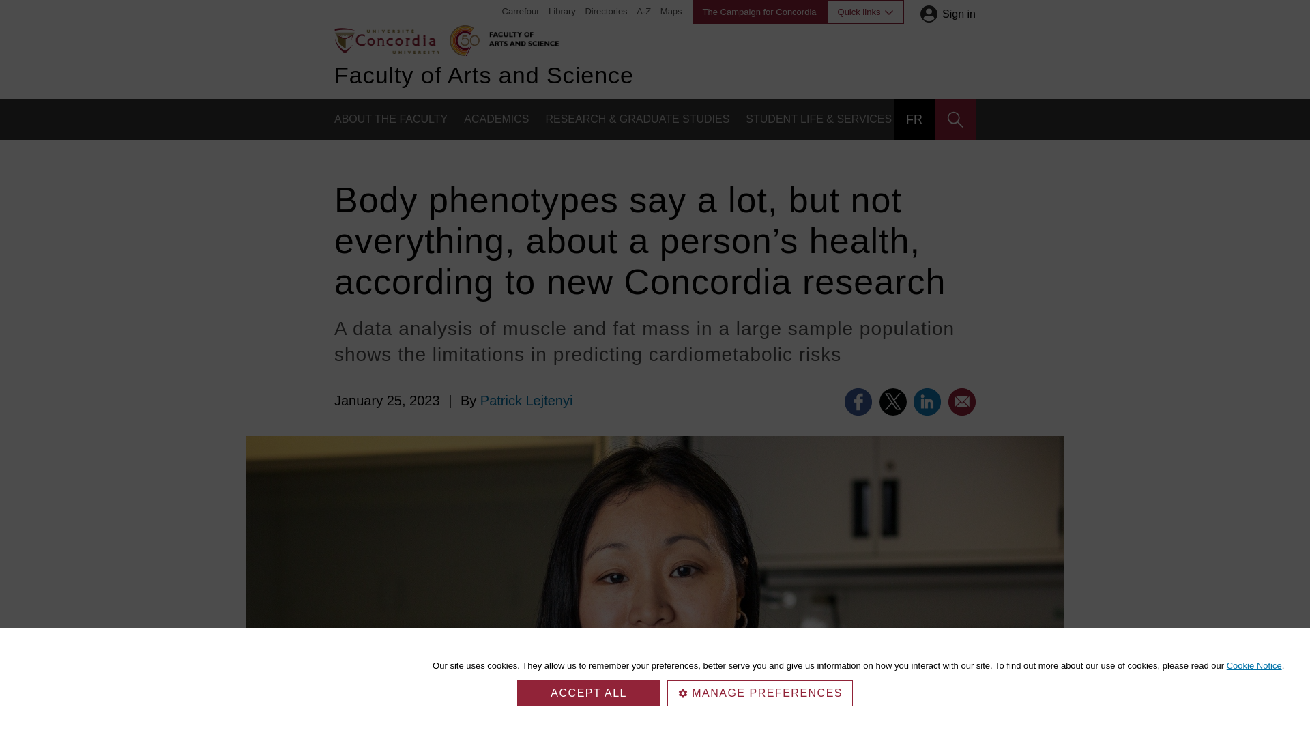 The height and width of the screenshot is (737, 1310). I want to click on ACCEPT ALL, so click(588, 693).